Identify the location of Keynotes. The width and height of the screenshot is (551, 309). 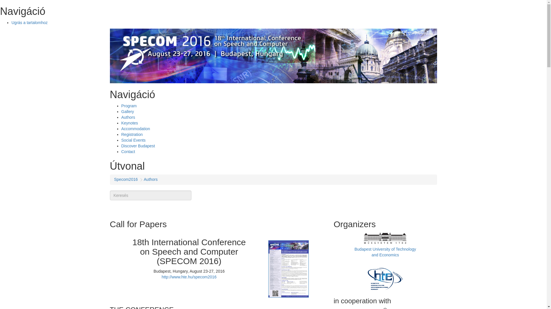
(129, 123).